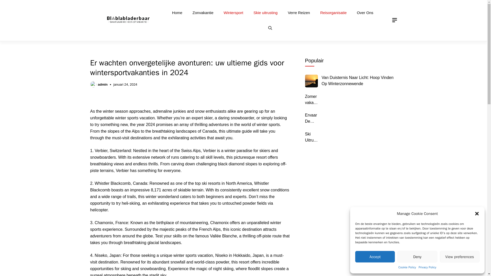  I want to click on Zonvakantie, so click(203, 13).